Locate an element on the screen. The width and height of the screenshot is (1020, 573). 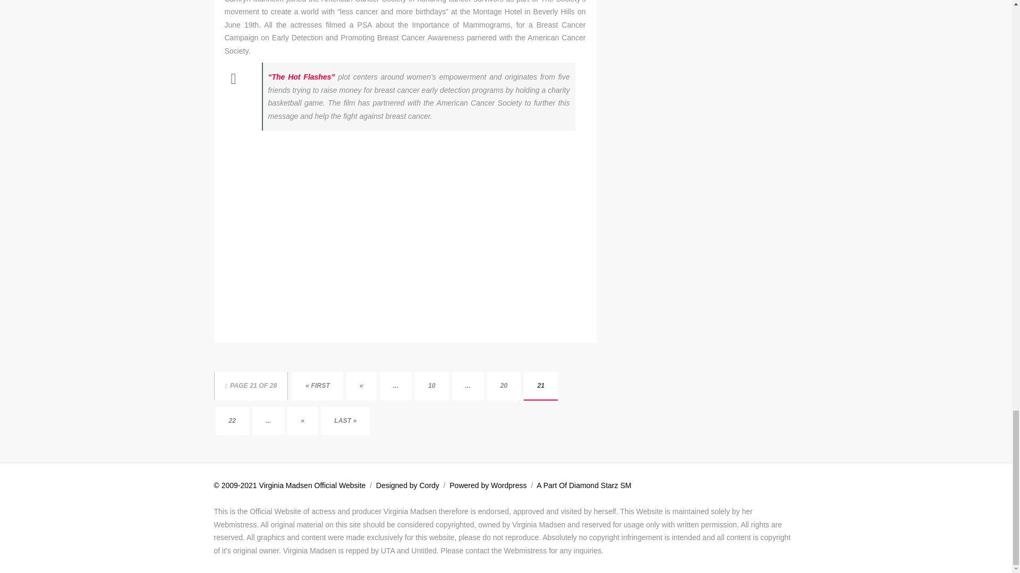
Page 10 is located at coordinates (431, 386).